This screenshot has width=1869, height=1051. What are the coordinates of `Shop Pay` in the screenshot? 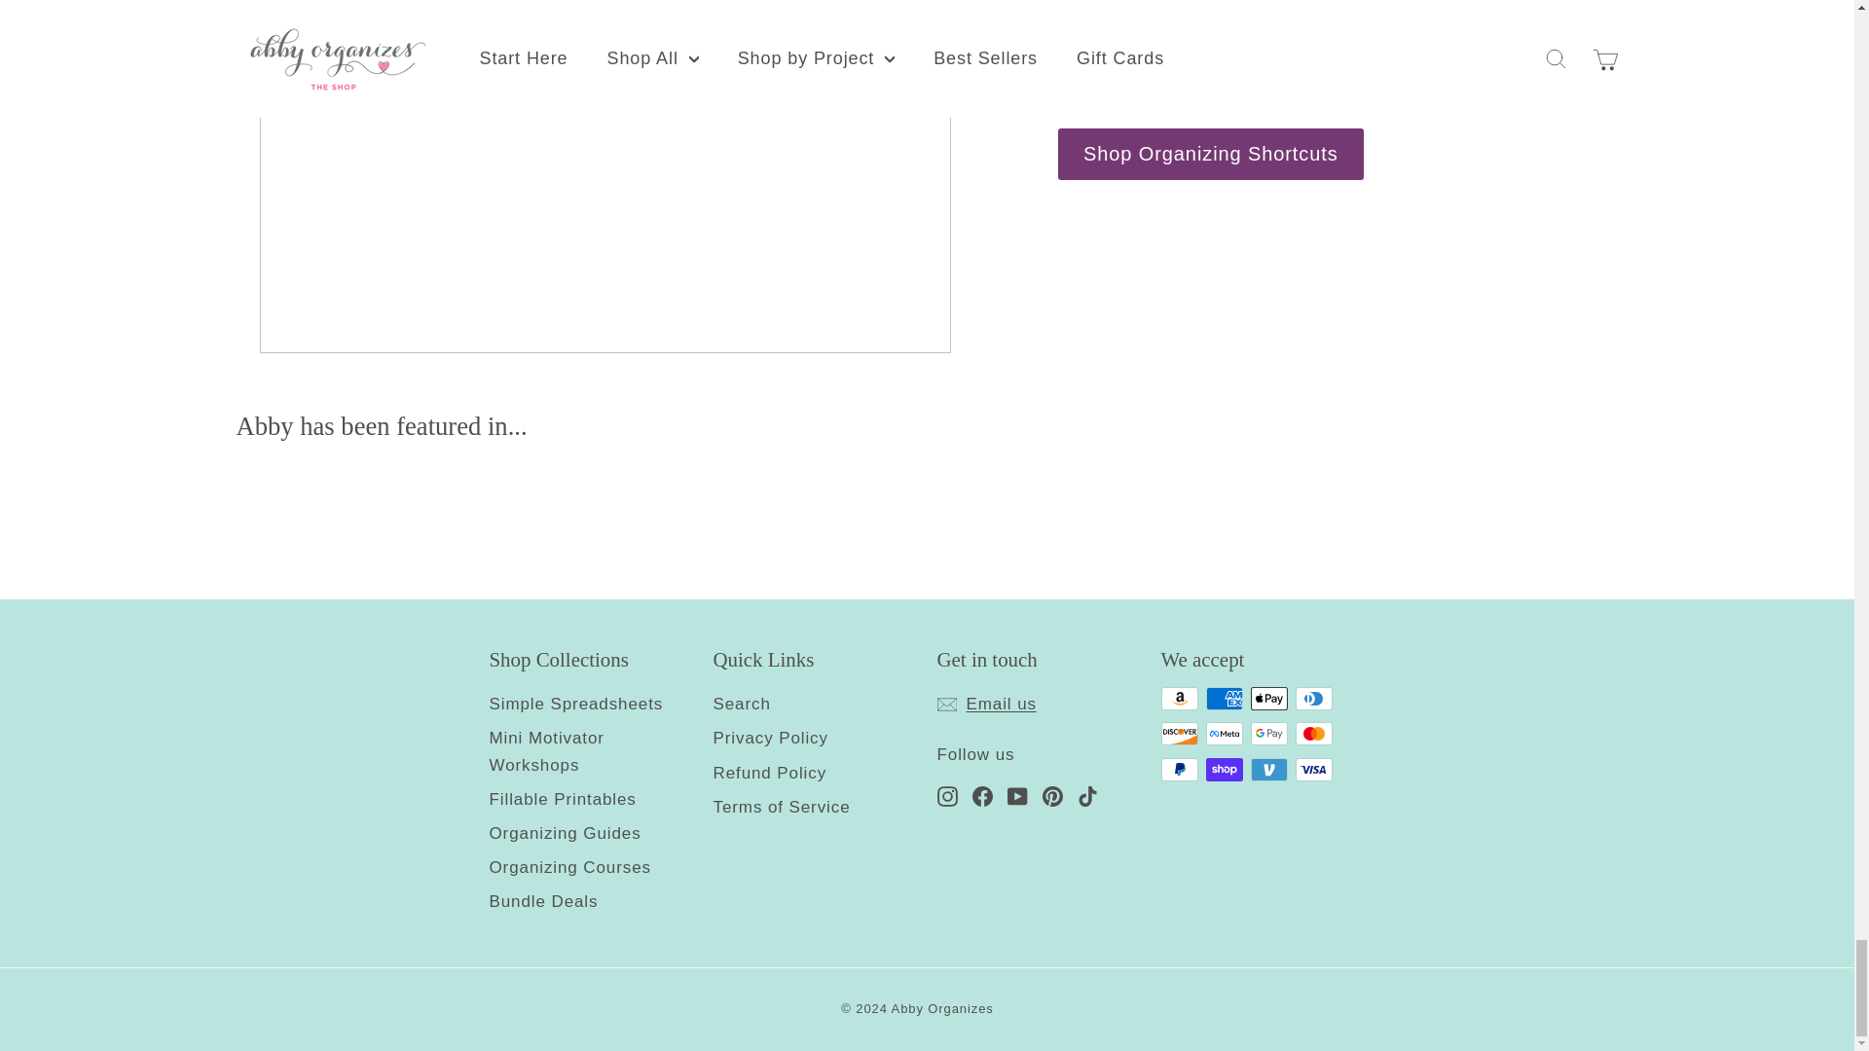 It's located at (1224, 769).